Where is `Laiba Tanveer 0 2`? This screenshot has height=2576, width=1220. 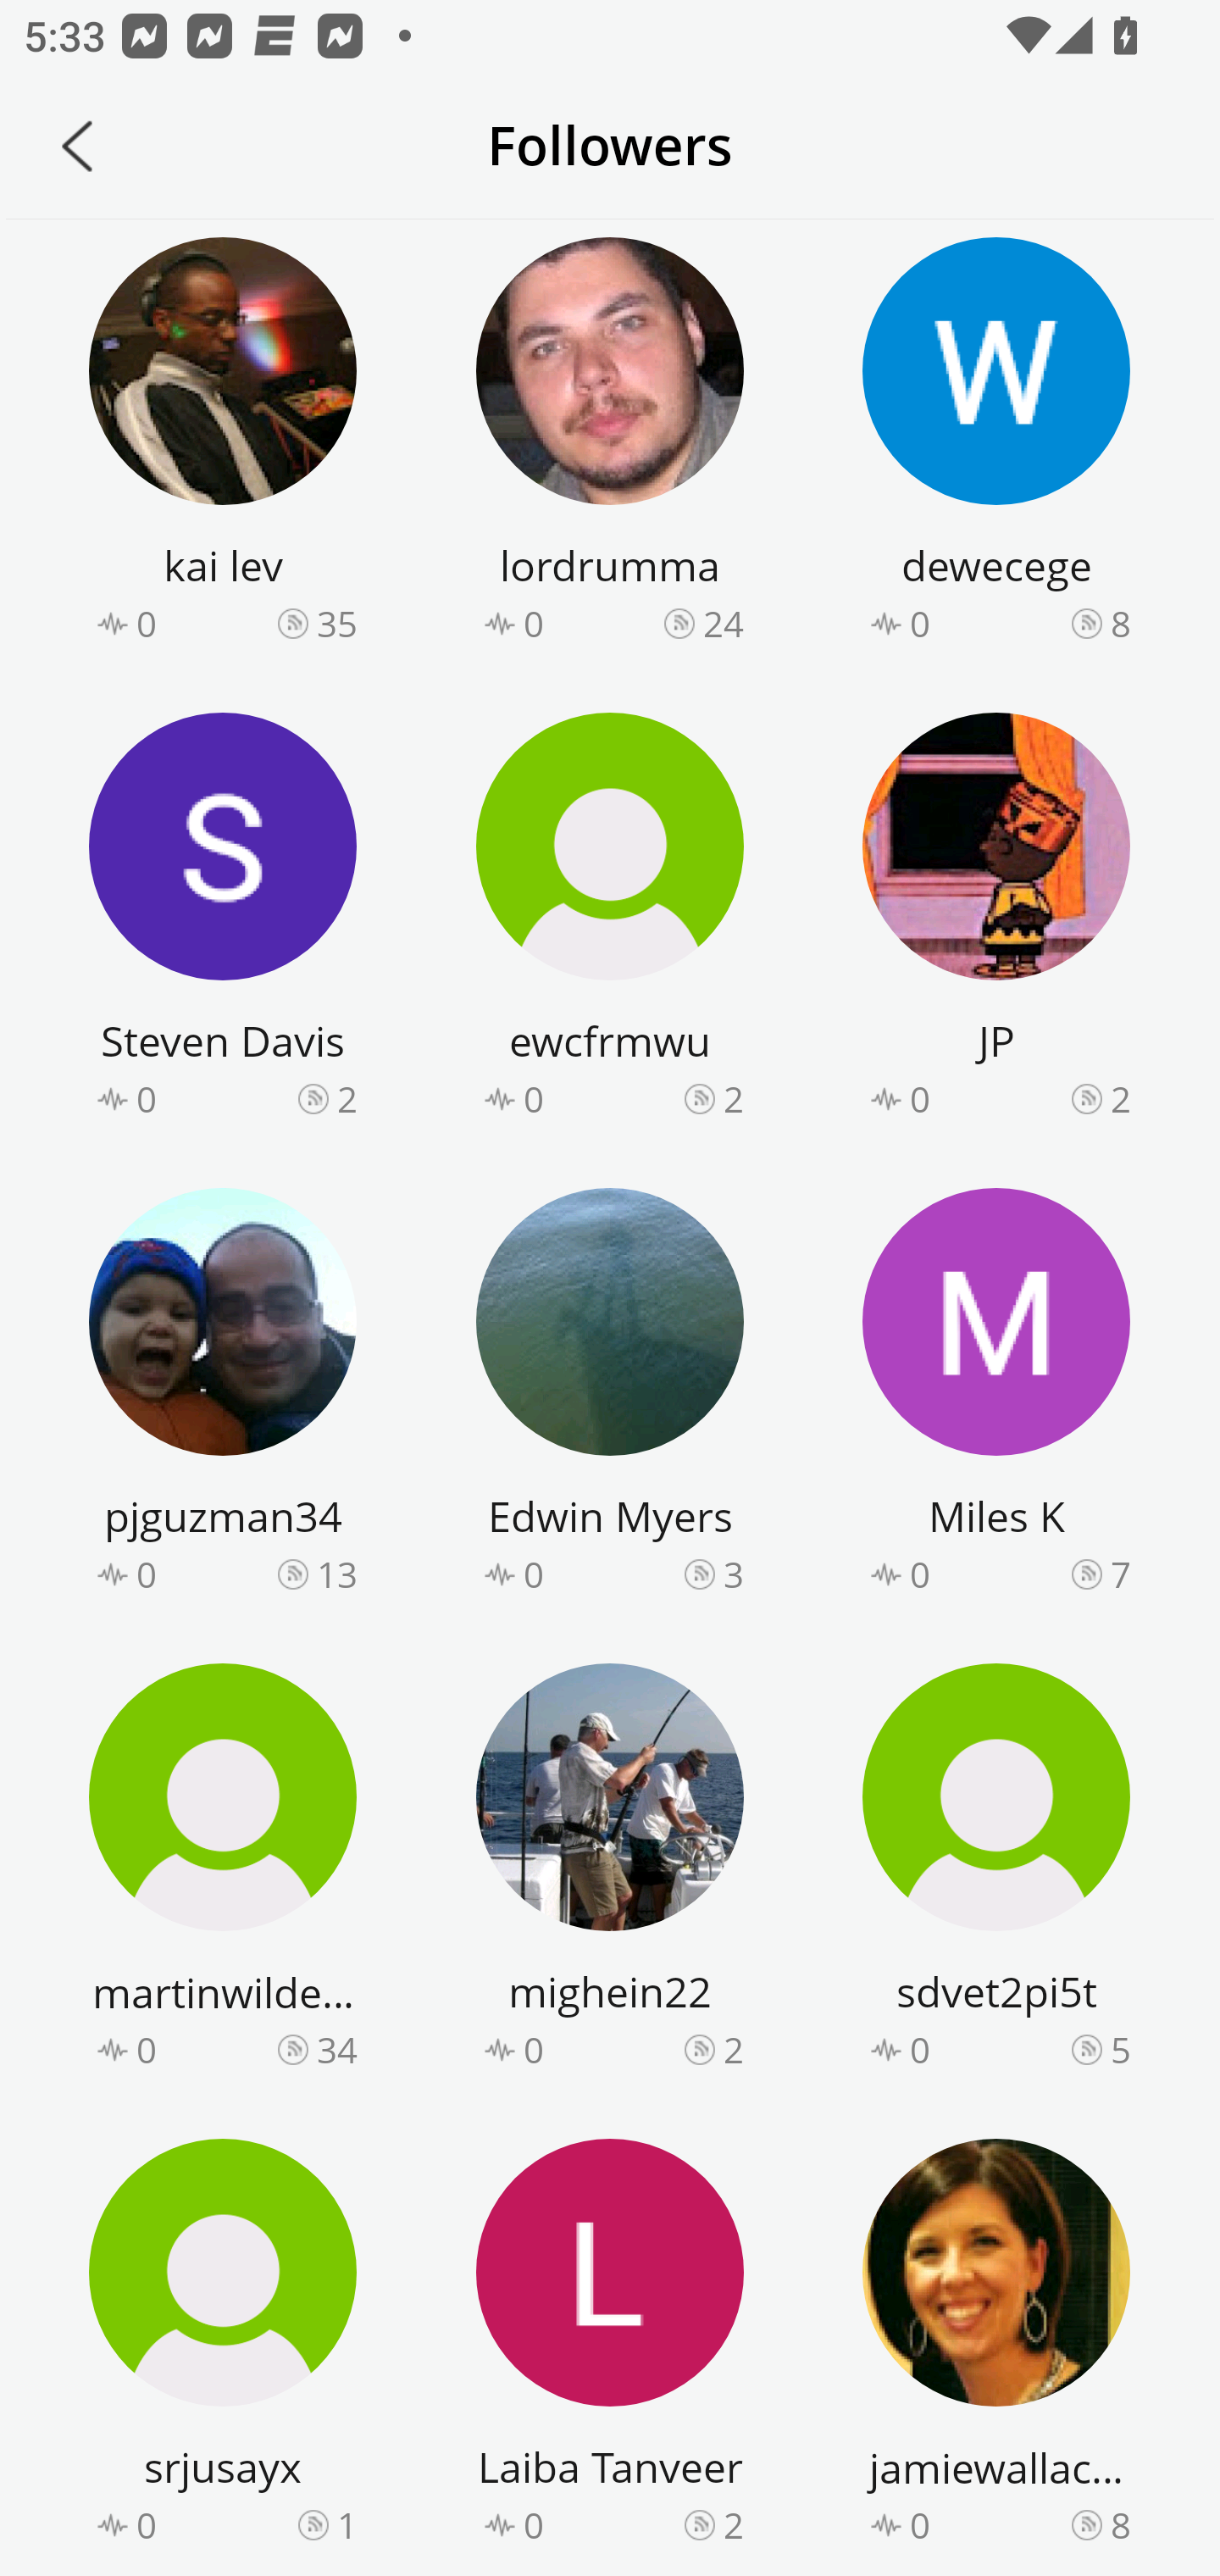 Laiba Tanveer 0 2 is located at coordinates (610, 2346).